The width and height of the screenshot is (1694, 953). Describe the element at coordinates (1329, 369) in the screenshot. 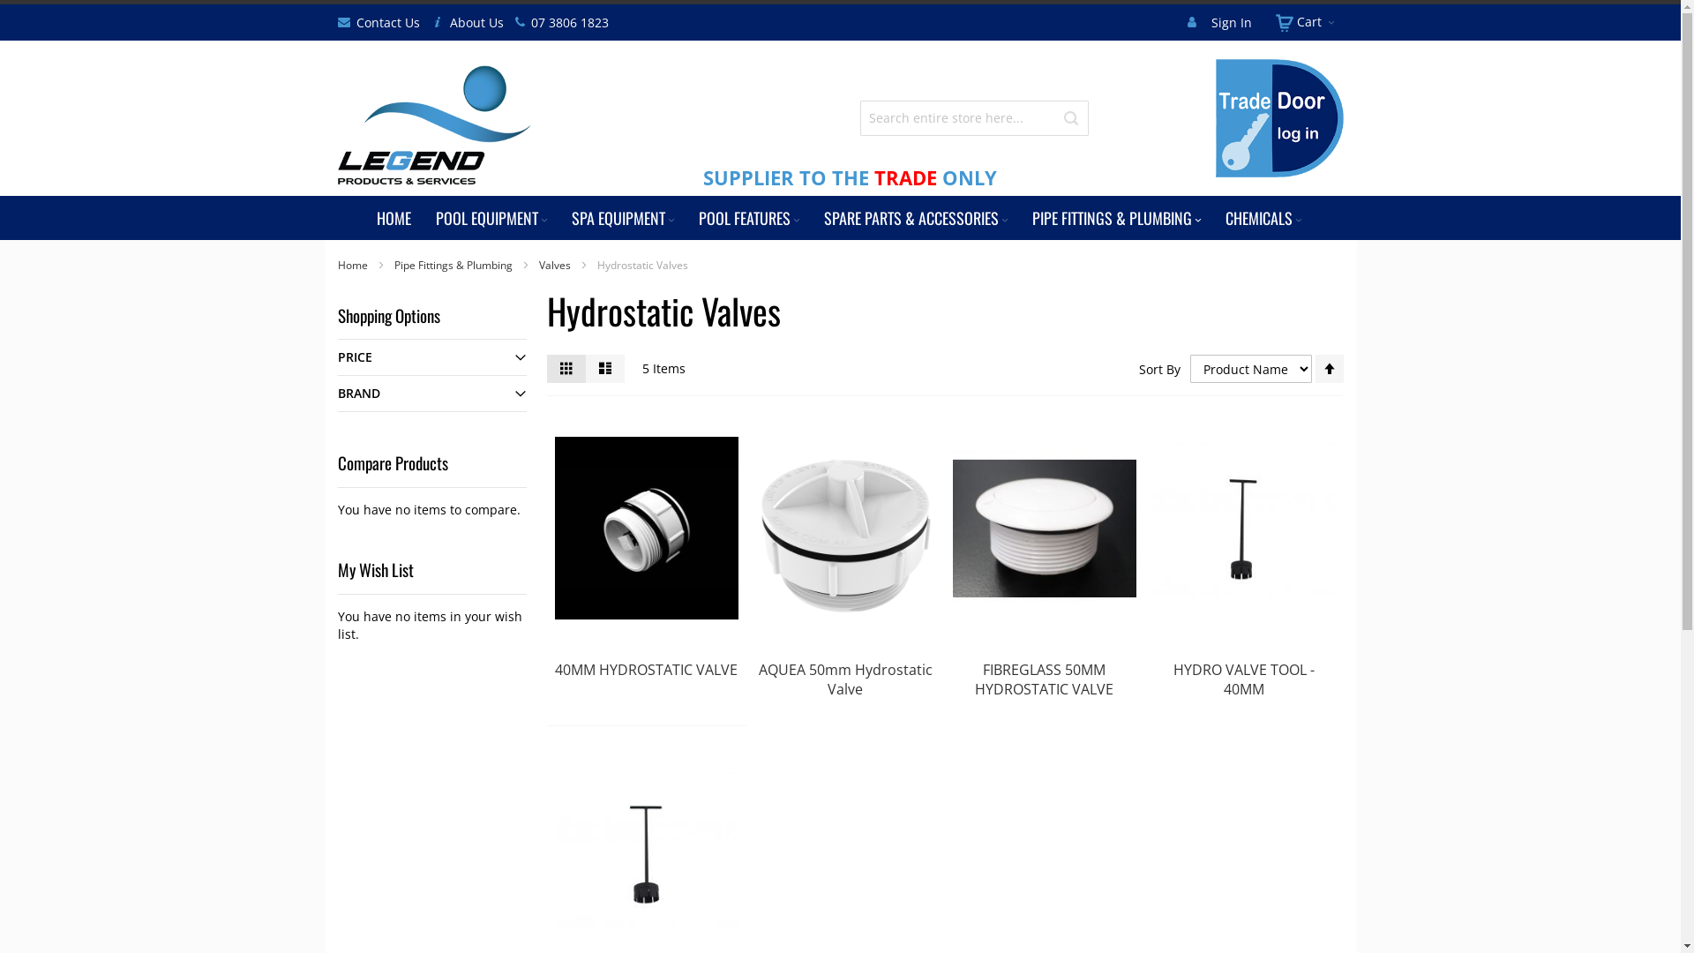

I see `Set Descending Direction` at that location.